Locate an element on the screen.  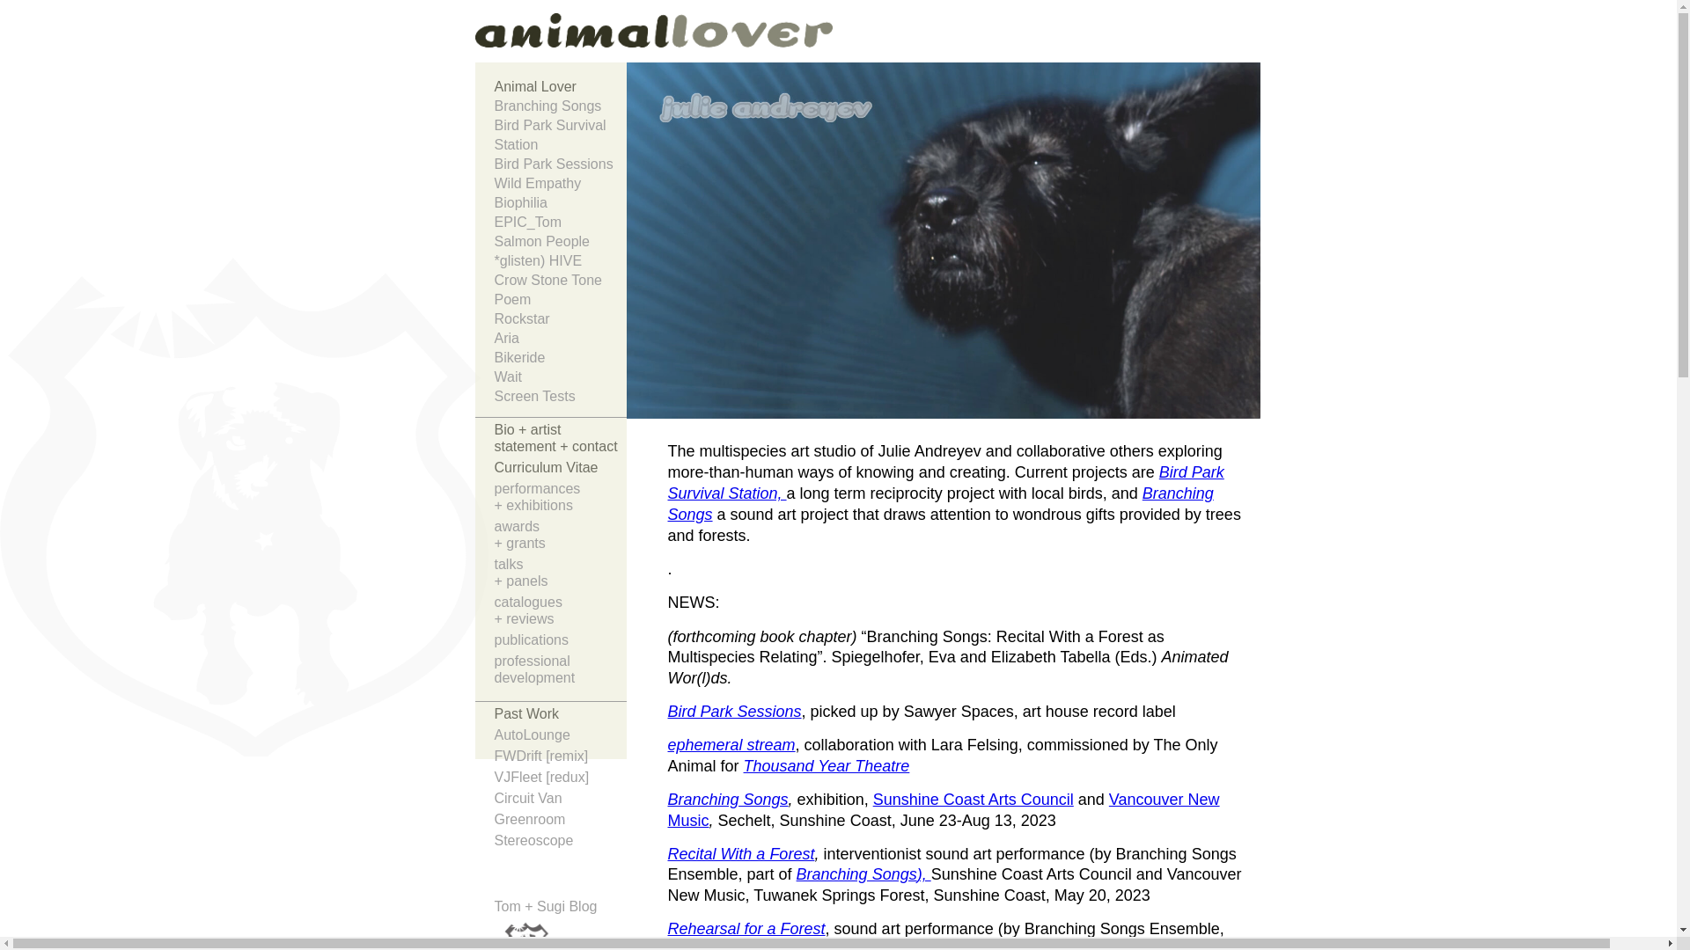
Bird Park Survival Station is located at coordinates (561, 135).